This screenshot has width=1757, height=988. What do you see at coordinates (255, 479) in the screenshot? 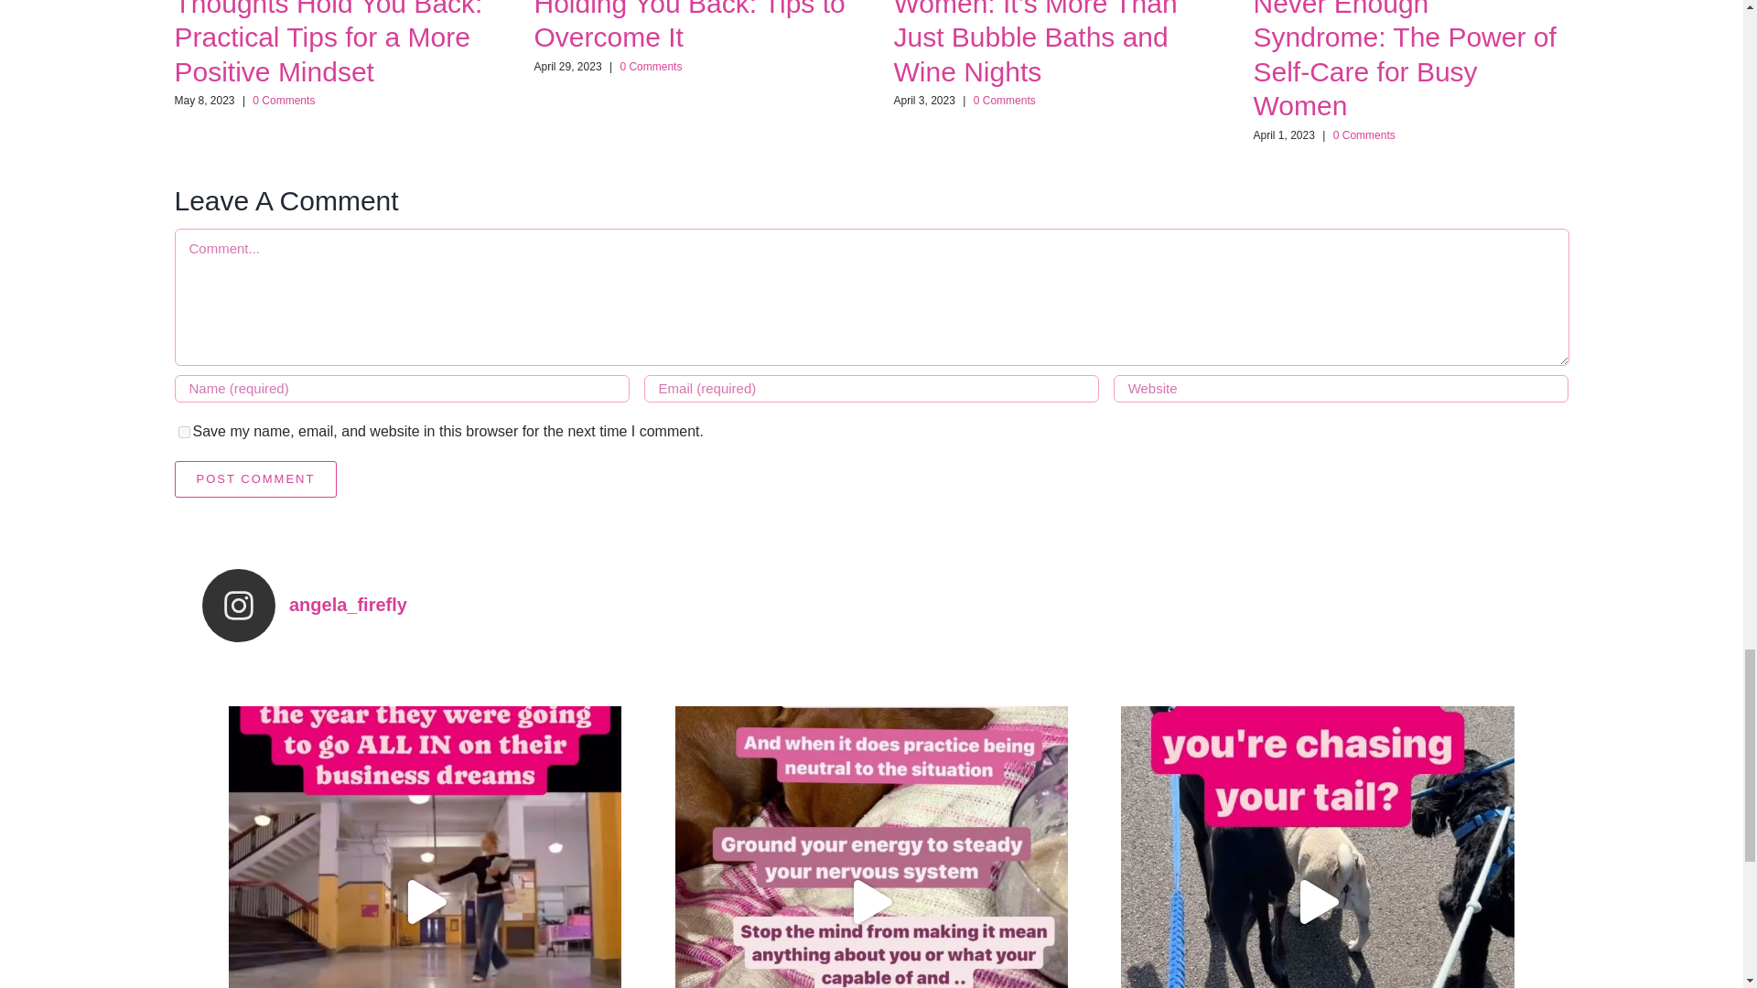
I see `Post Comment` at bounding box center [255, 479].